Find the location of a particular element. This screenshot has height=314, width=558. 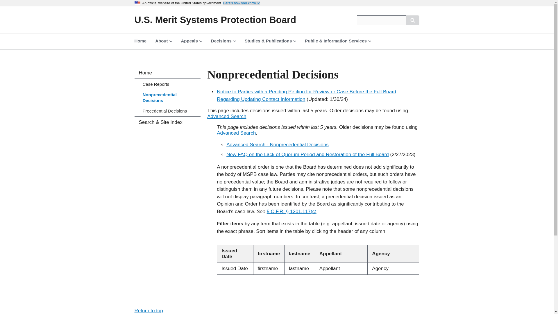

Advanced Search is located at coordinates (226, 116).